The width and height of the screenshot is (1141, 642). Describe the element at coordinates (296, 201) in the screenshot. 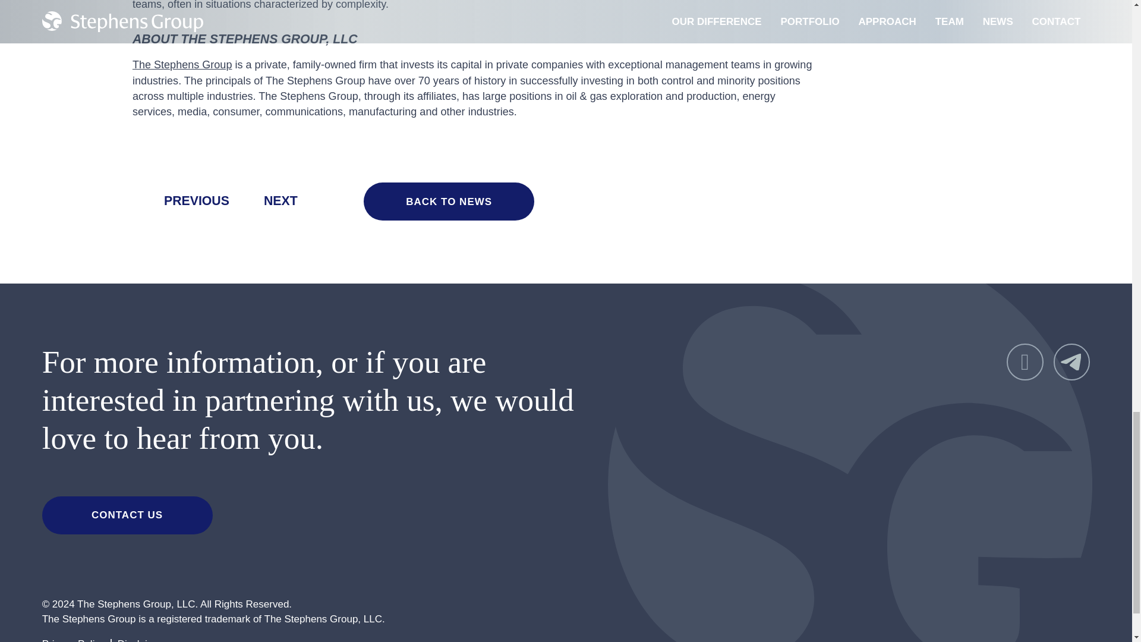

I see `NEXT` at that location.